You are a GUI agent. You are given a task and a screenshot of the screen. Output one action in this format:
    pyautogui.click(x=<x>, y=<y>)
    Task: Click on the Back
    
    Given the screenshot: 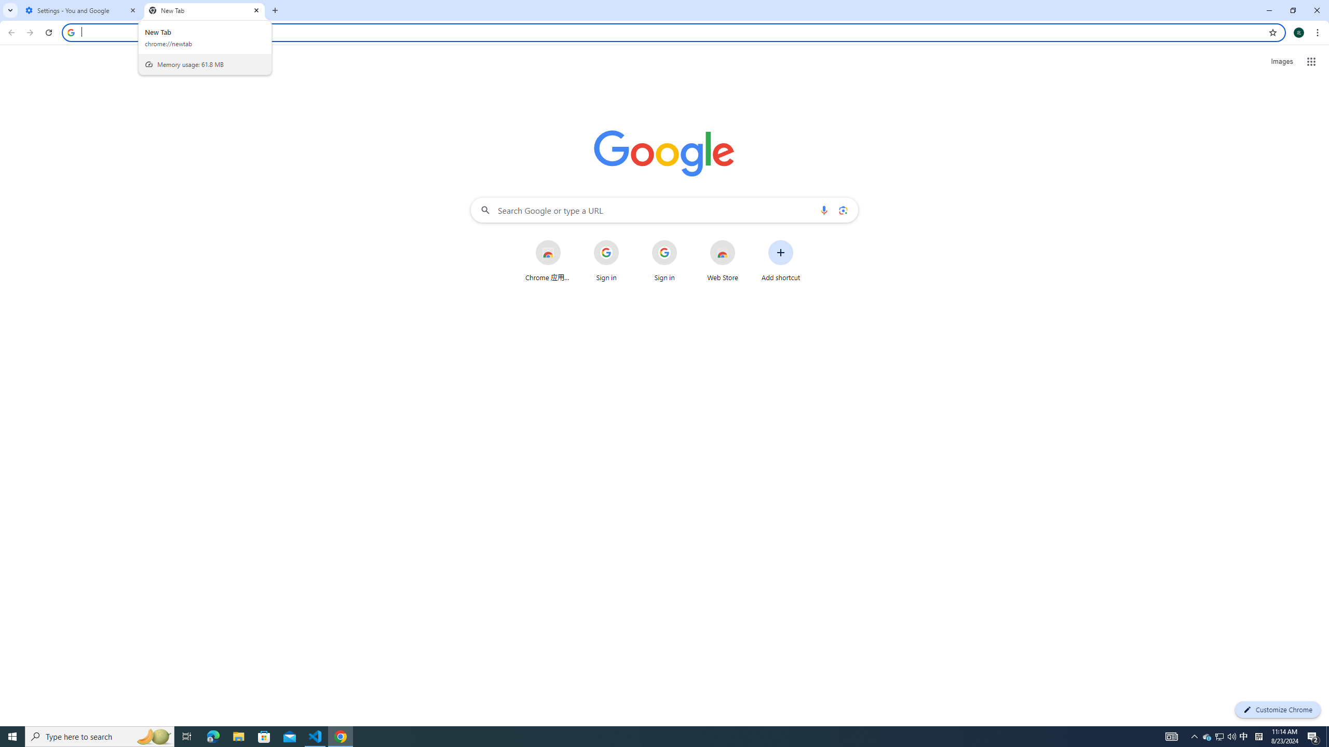 What is the action you would take?
    pyautogui.click(x=10, y=33)
    